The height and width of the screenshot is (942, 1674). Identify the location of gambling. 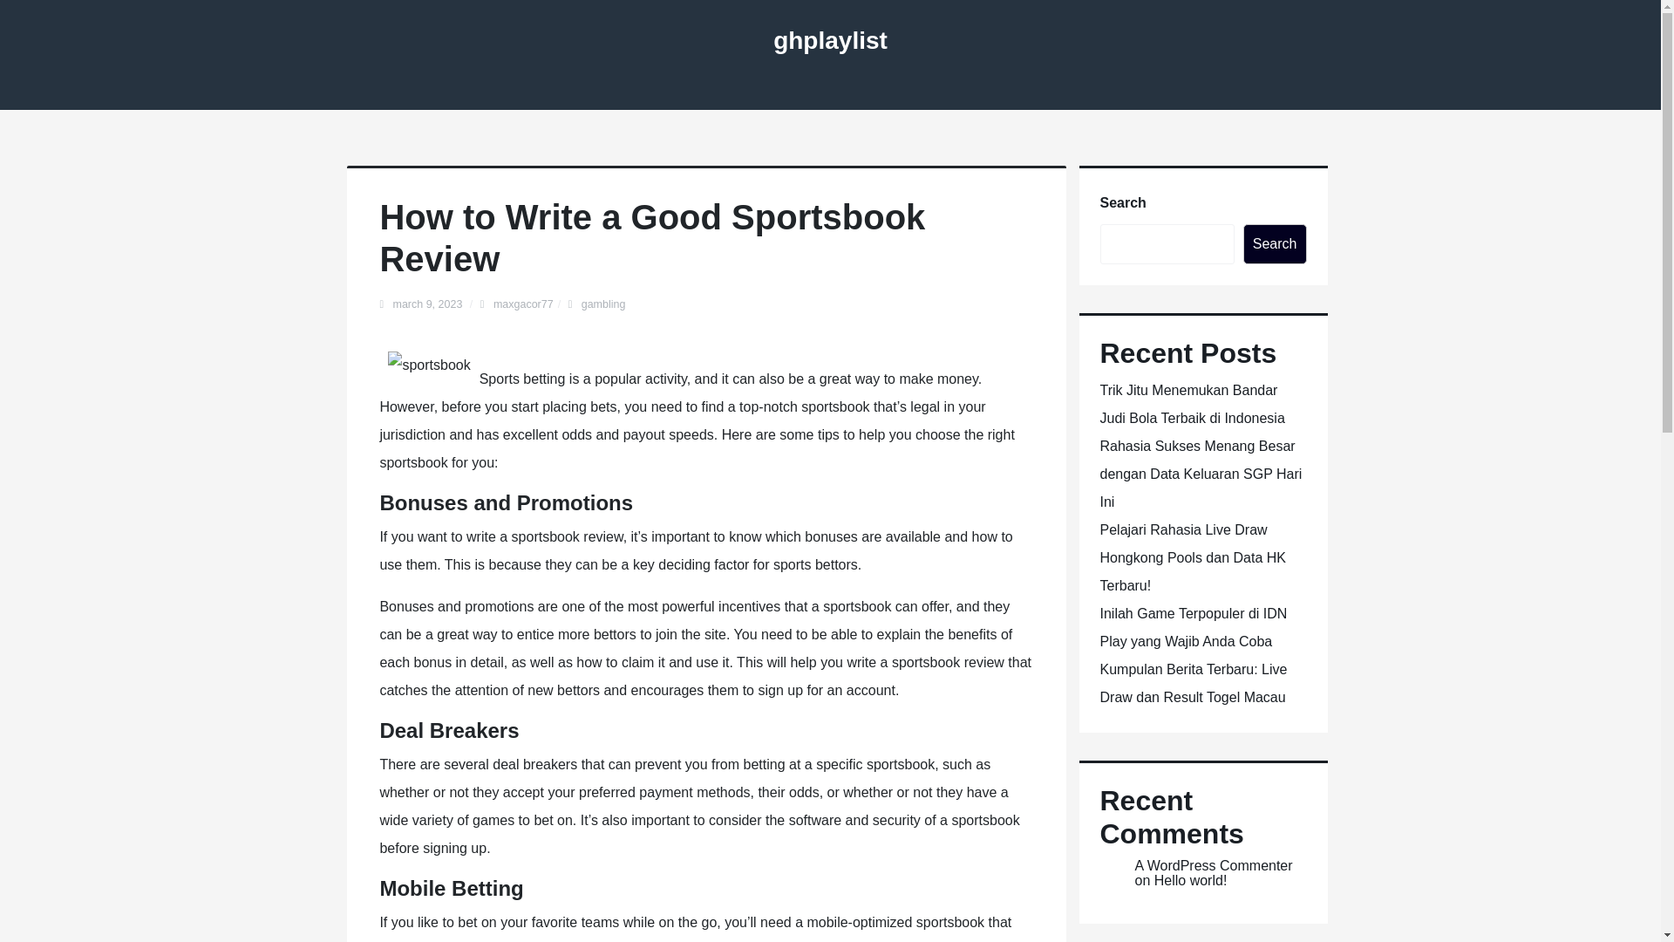
(603, 304).